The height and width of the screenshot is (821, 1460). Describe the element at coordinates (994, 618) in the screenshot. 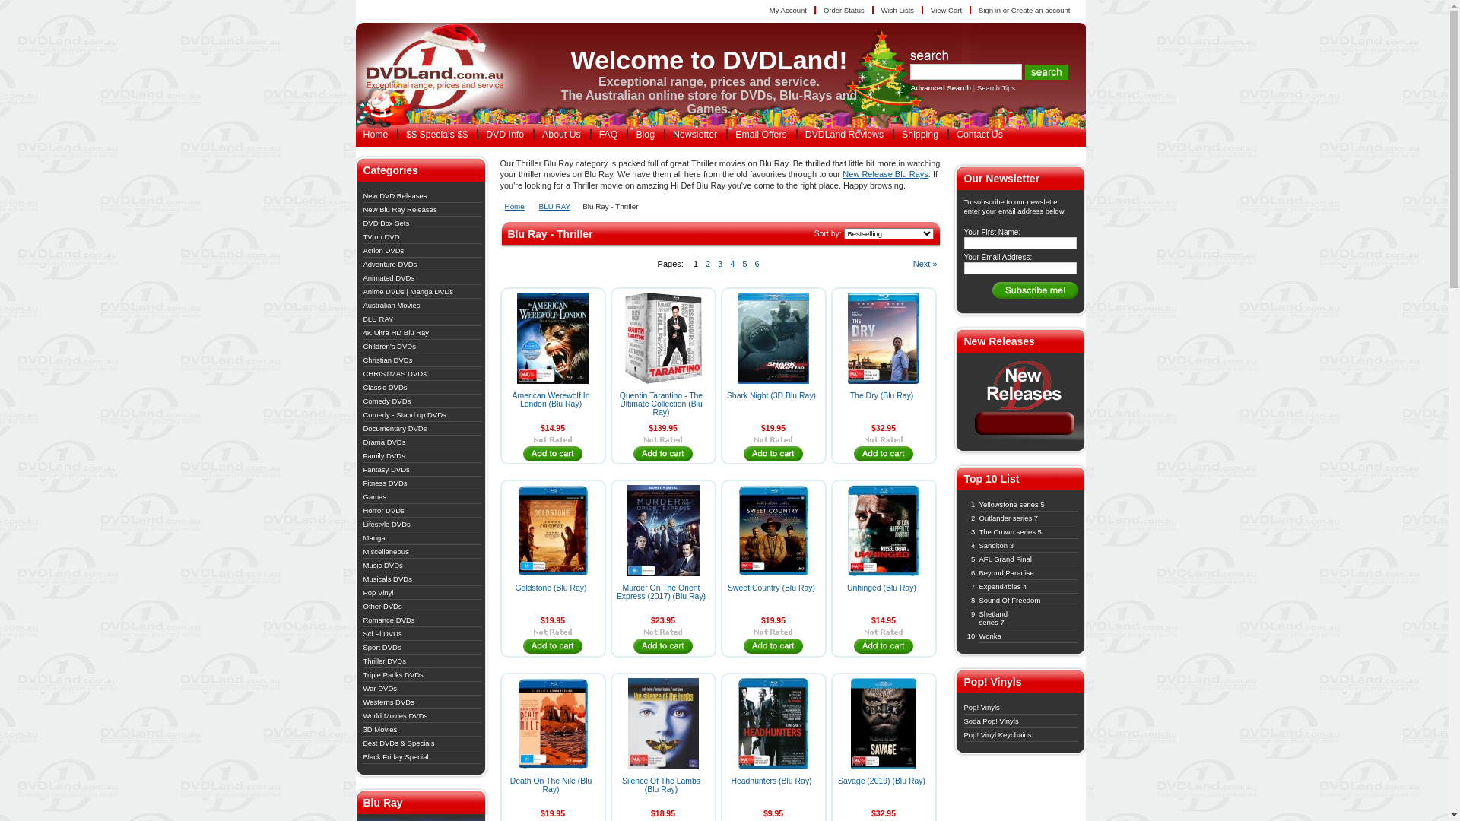

I see `Shetland
series 7` at that location.